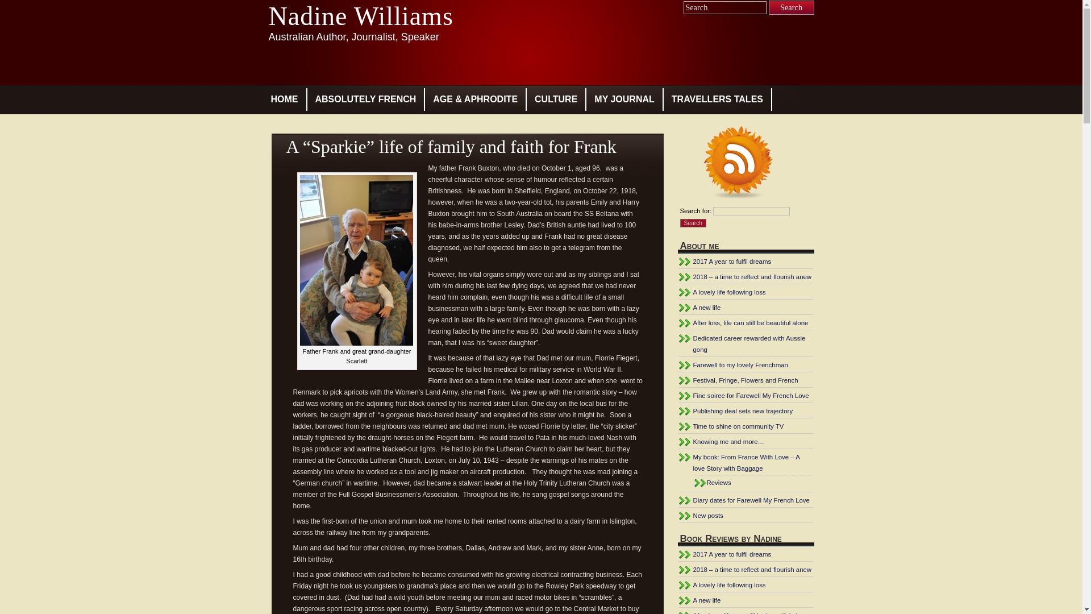 This screenshot has width=1091, height=614. What do you see at coordinates (284, 99) in the screenshot?
I see `HOME` at bounding box center [284, 99].